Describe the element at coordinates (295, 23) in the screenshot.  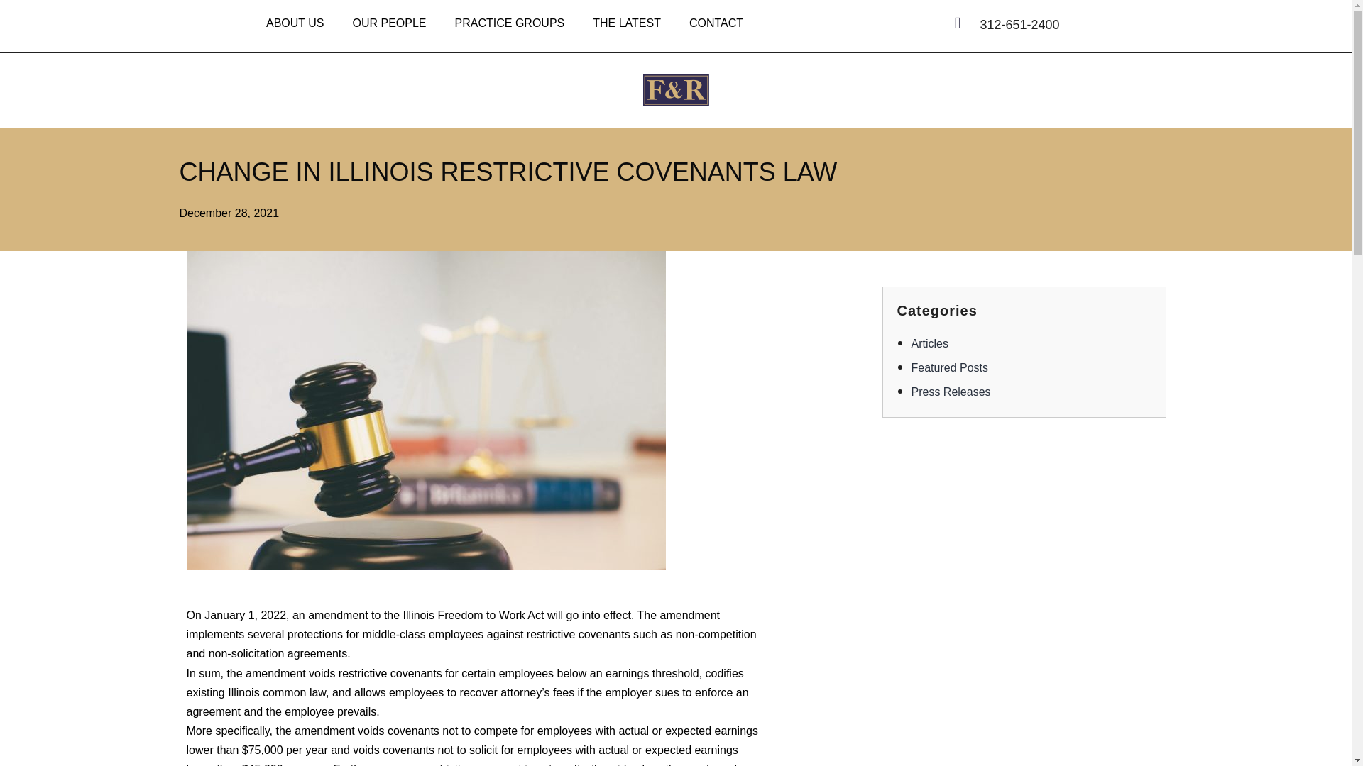
I see `ABOUT US` at that location.